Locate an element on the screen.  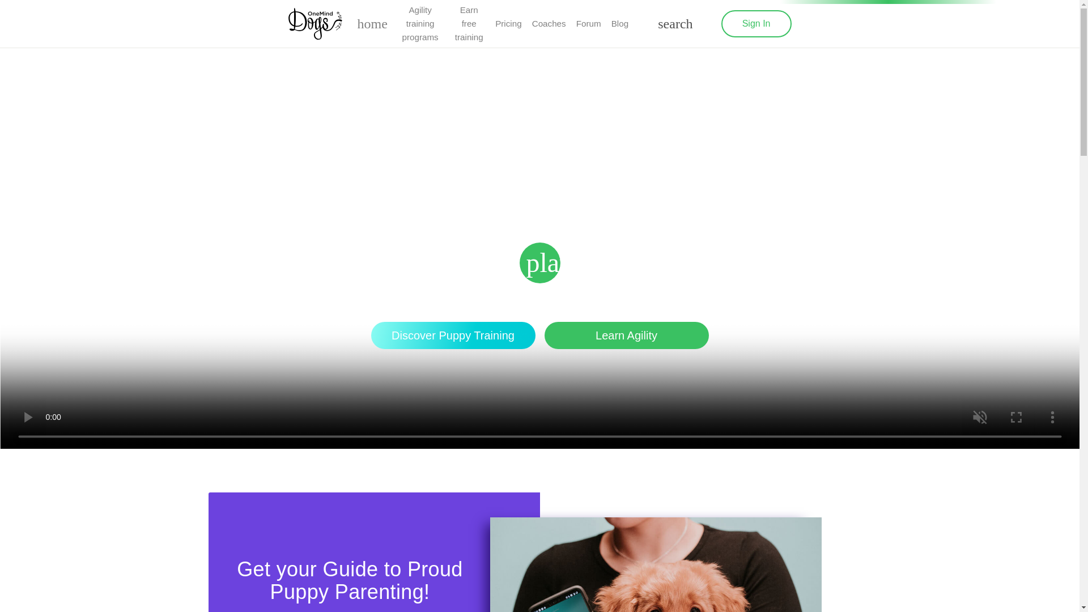
Agility training programs is located at coordinates (420, 24).